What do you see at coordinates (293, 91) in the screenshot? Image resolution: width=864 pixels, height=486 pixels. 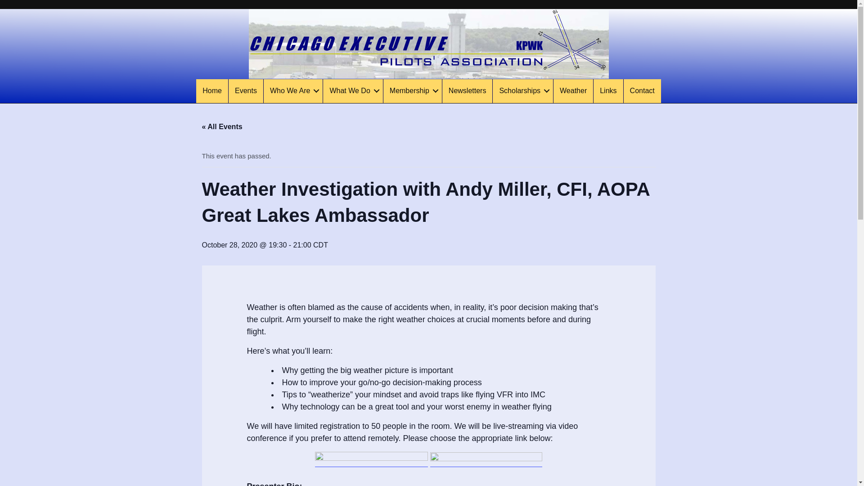 I see `Who We Are` at bounding box center [293, 91].